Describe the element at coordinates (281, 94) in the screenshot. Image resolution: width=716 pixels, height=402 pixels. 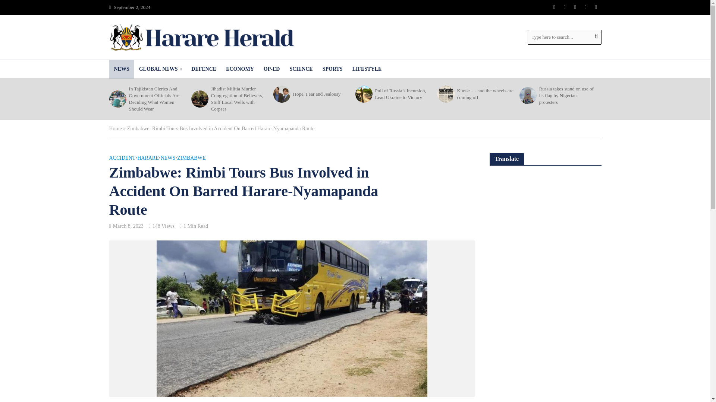
I see `Hope, Fear and Jealousy` at that location.